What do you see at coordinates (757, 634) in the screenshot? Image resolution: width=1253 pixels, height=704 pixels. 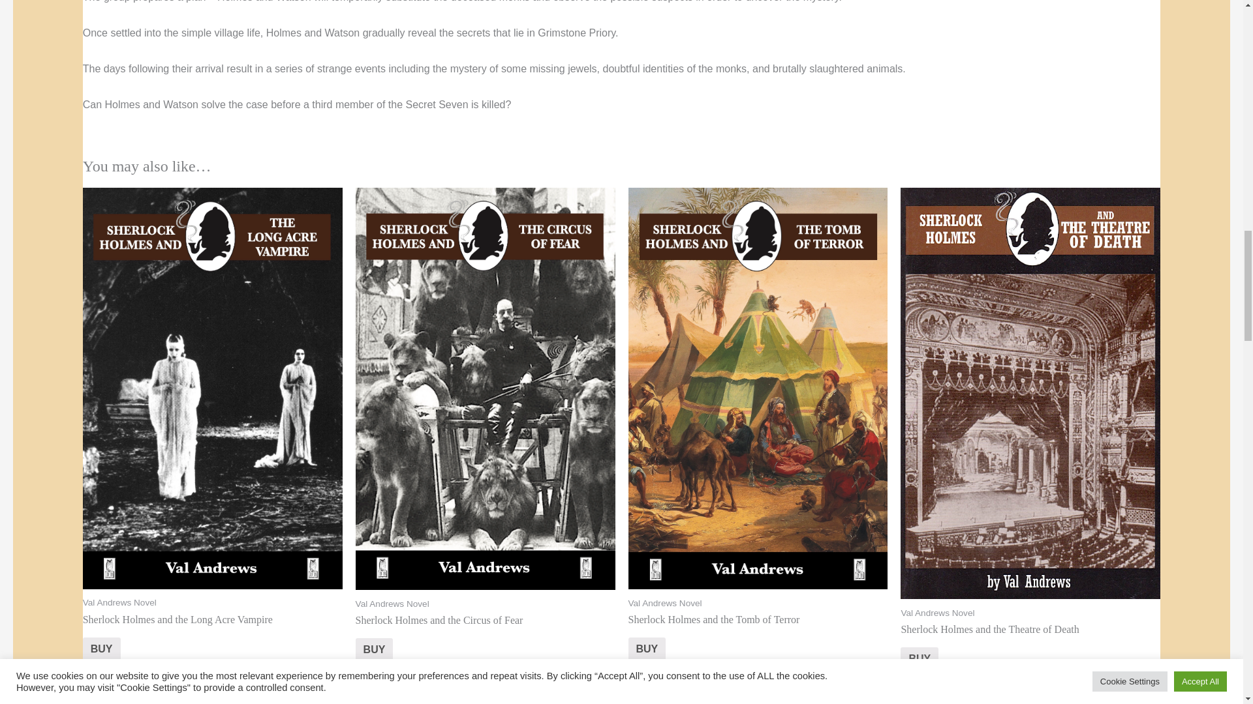 I see `Sherlock Holmes and the Tomb of Terror` at bounding box center [757, 634].